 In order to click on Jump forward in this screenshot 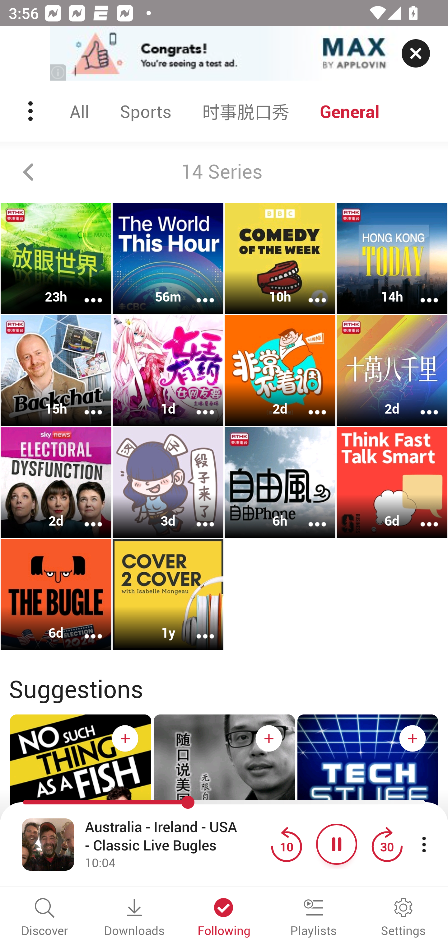, I will do `click(387, 844)`.